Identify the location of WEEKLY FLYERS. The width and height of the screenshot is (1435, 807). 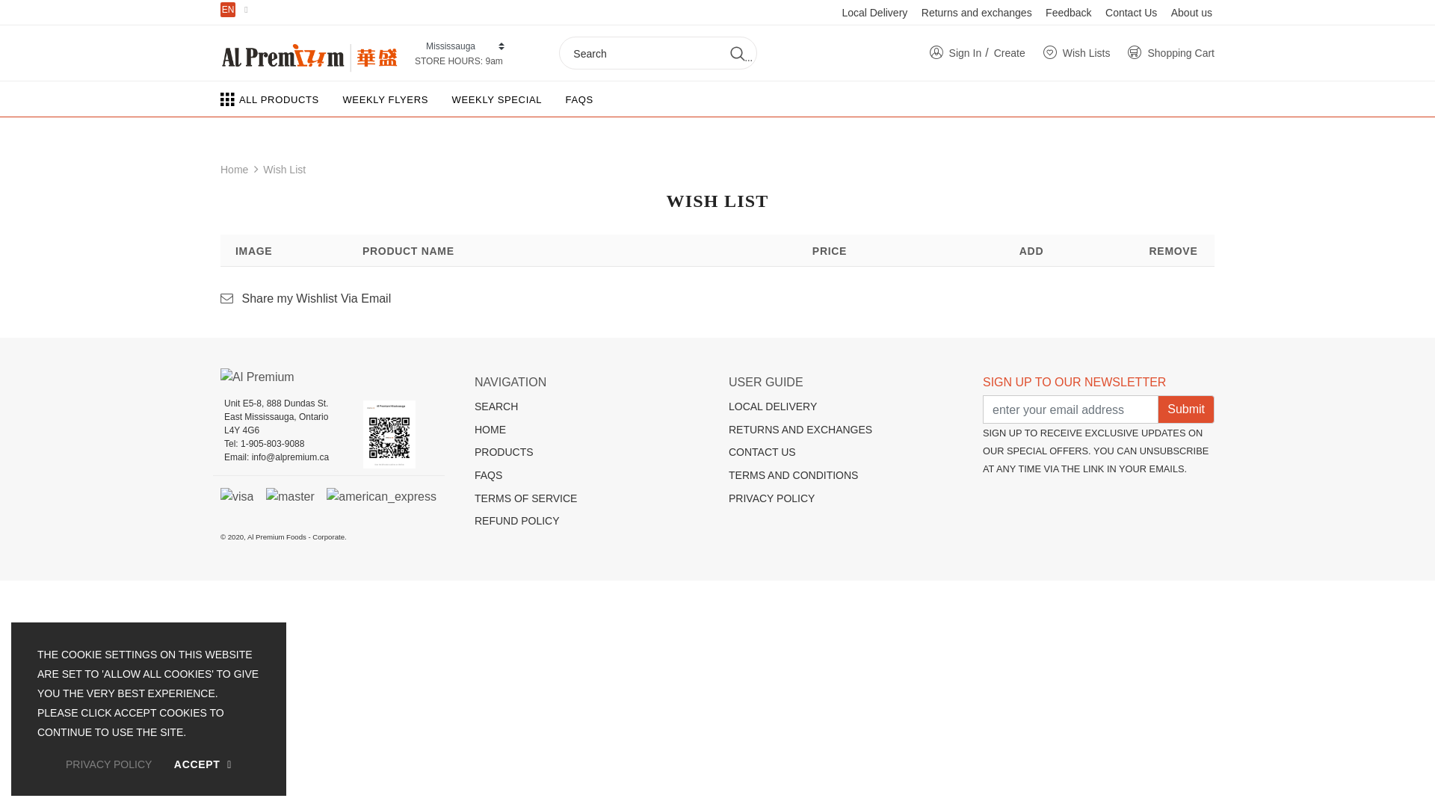
(386, 99).